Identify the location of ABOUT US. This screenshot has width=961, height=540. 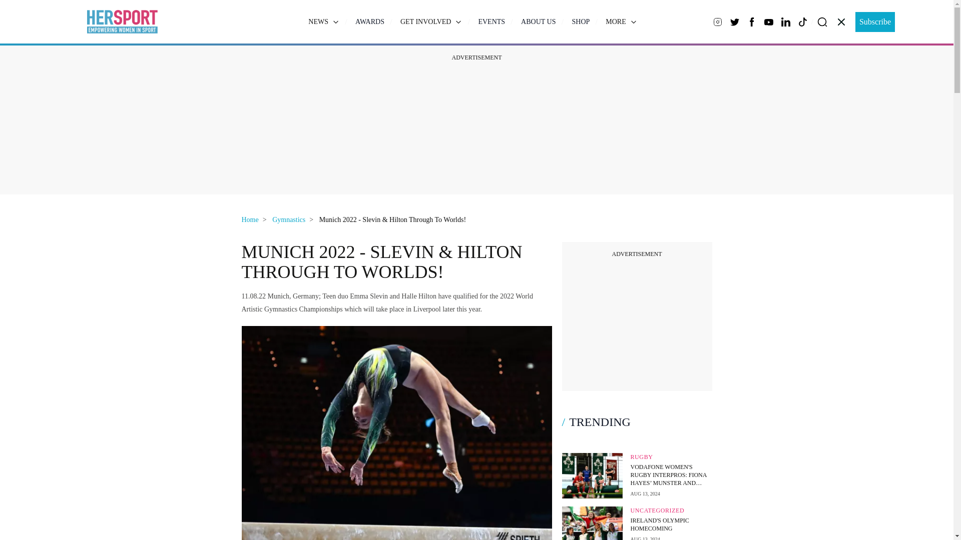
(538, 21).